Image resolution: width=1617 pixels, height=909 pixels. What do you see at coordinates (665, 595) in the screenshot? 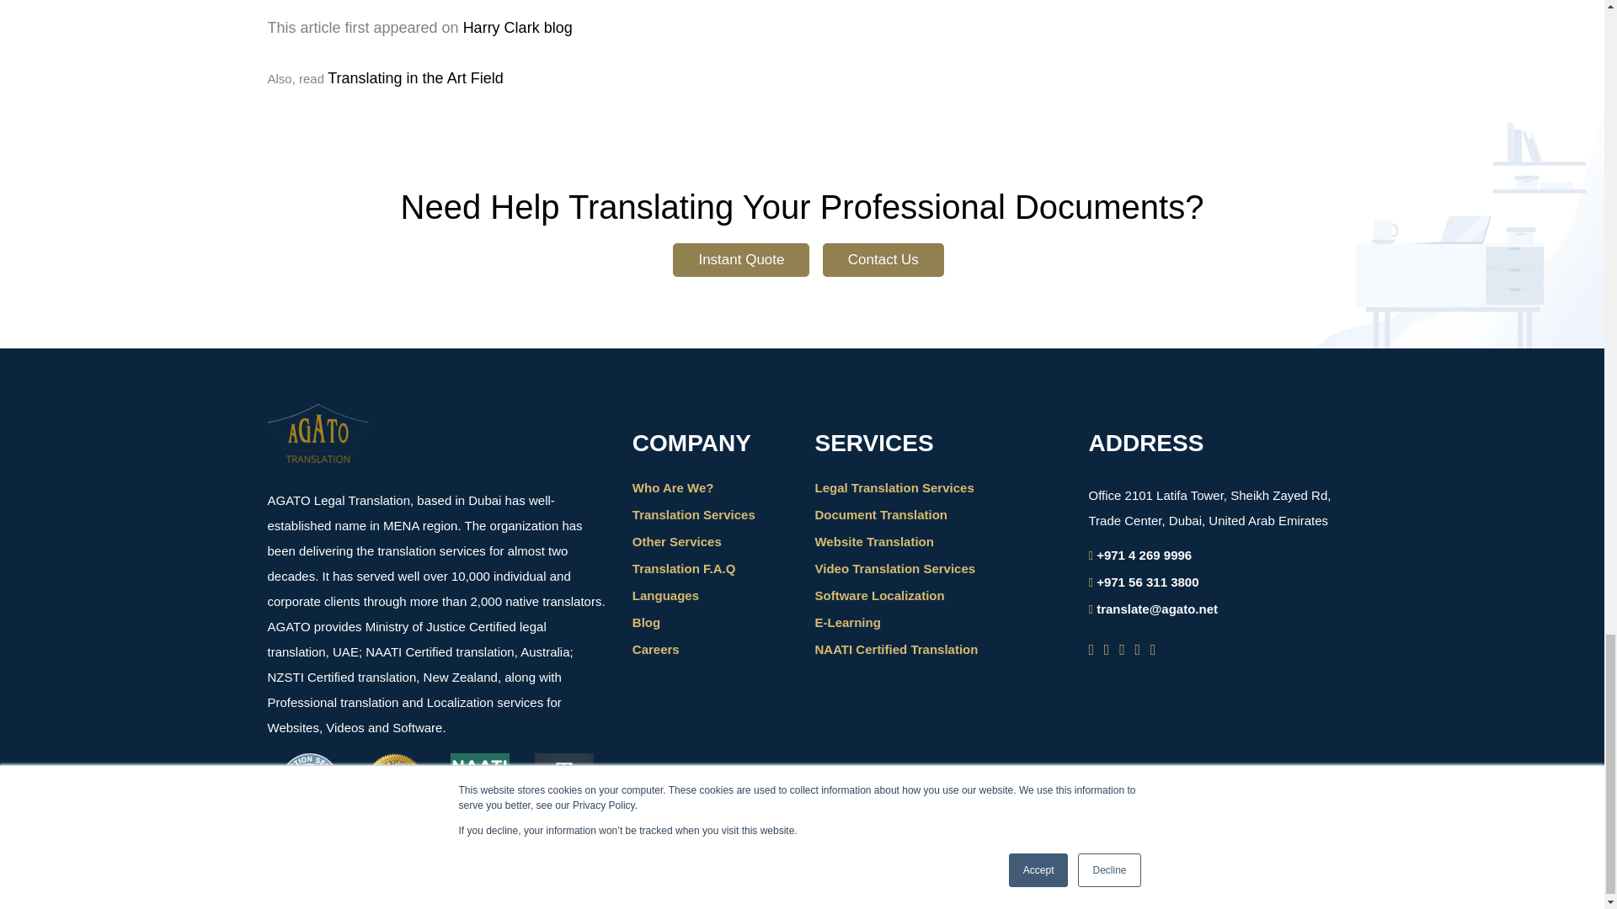
I see `Languages` at bounding box center [665, 595].